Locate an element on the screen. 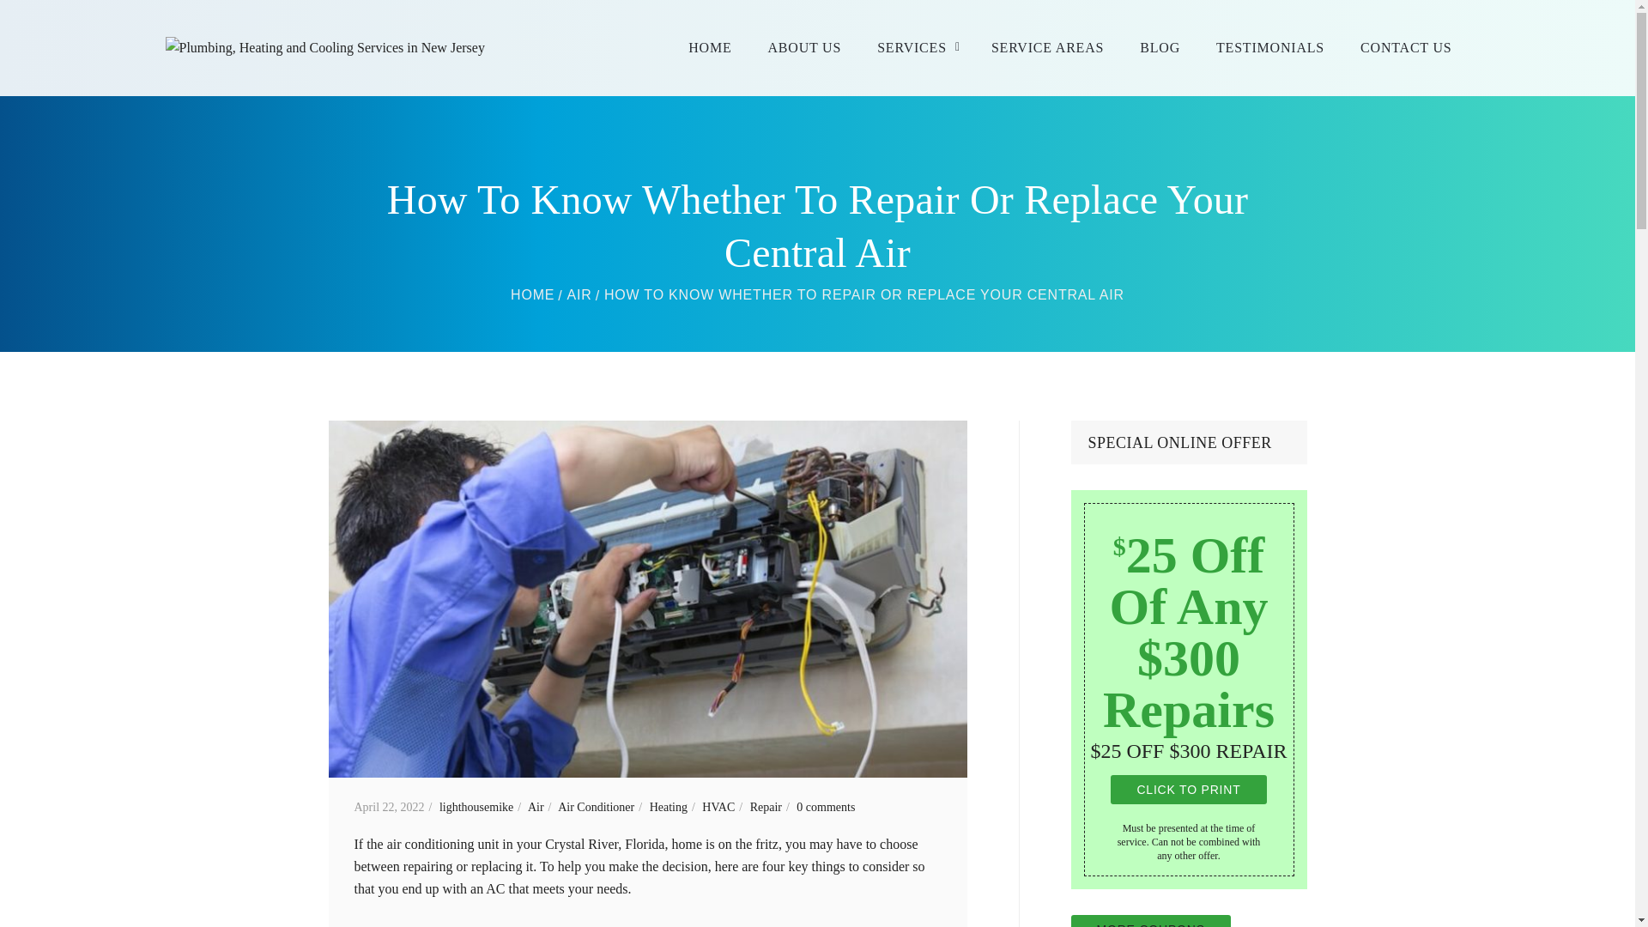 The width and height of the screenshot is (1648, 927). HOME is located at coordinates (532, 294).